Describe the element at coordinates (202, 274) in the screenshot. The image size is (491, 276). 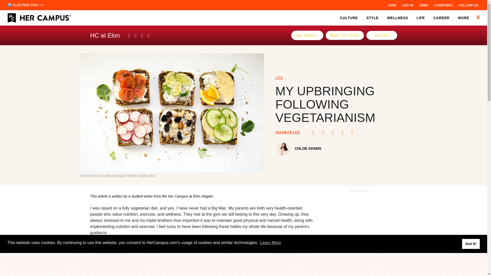
I see `3rd party ad content` at that location.